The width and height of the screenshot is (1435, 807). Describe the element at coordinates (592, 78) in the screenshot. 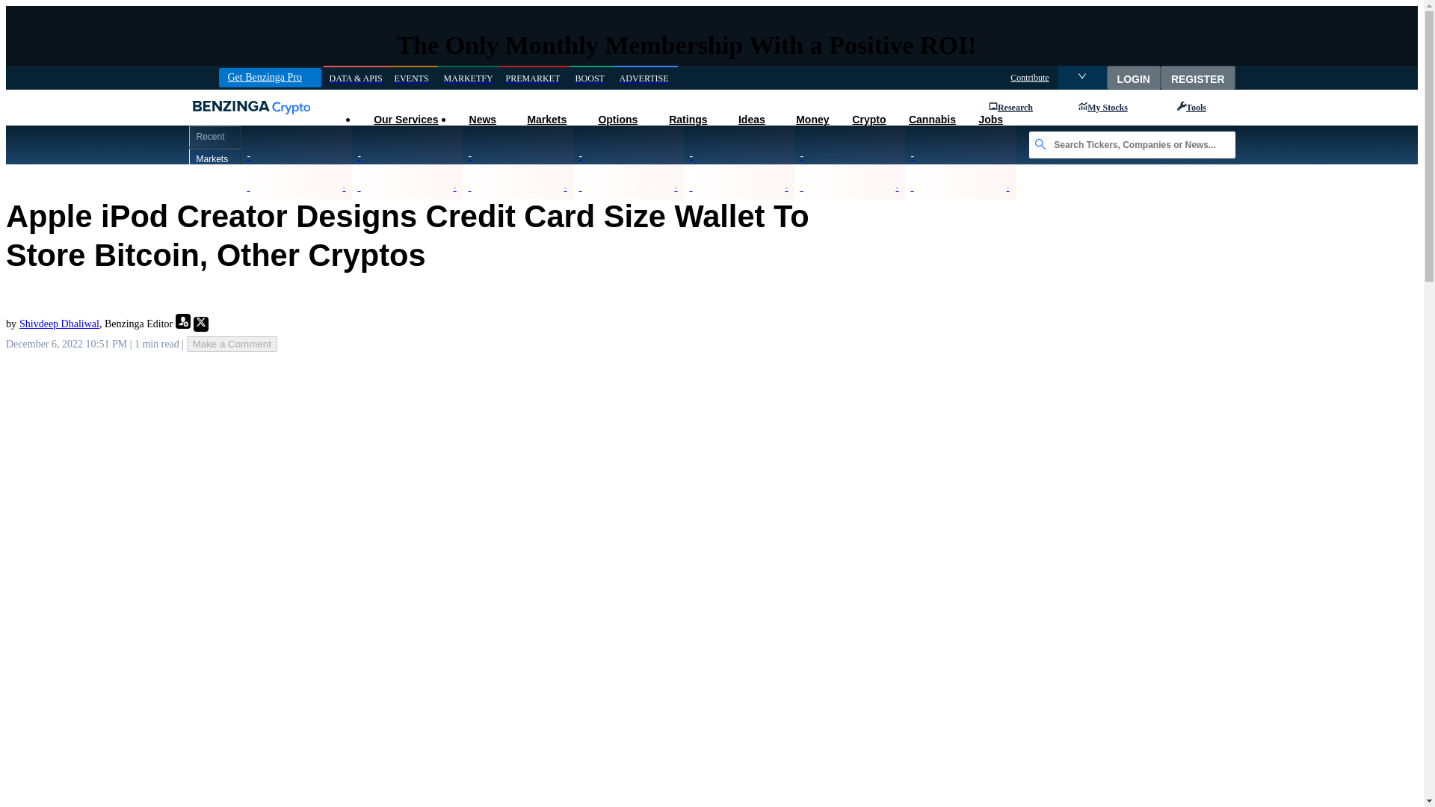

I see `BOOST` at that location.